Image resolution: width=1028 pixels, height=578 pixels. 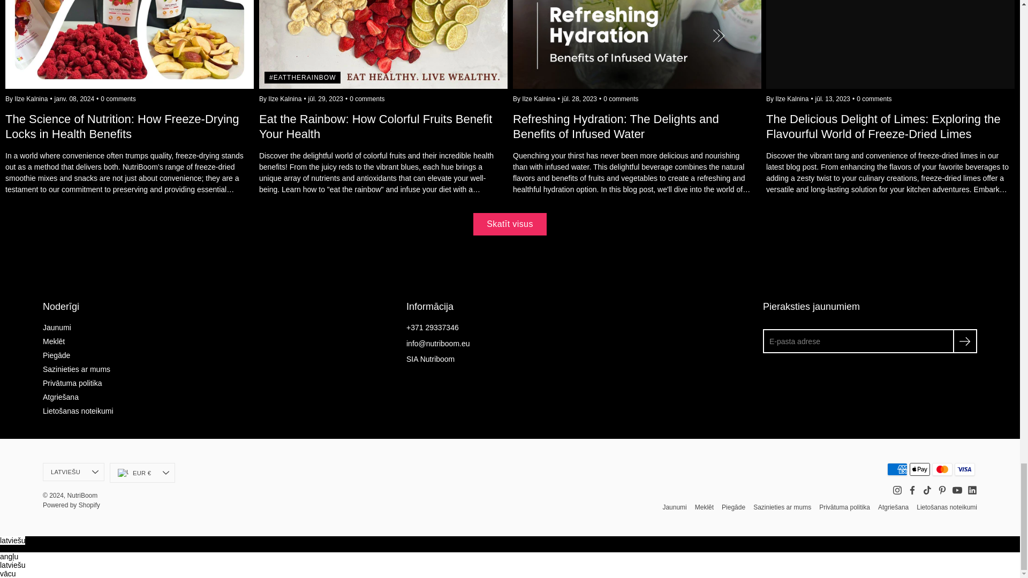 What do you see at coordinates (920, 469) in the screenshot?
I see `Apple Pay` at bounding box center [920, 469].